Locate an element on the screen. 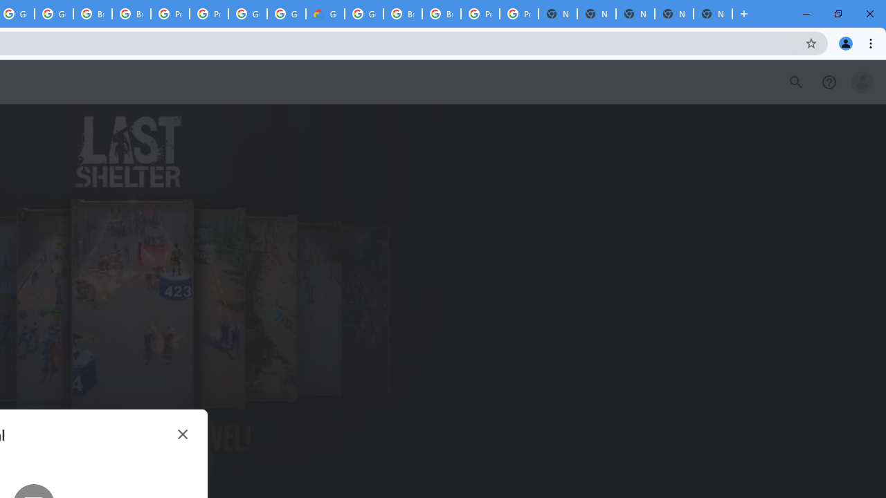  Browse Chrome as a guest - Computer - Google Chrome Help is located at coordinates (403, 14).